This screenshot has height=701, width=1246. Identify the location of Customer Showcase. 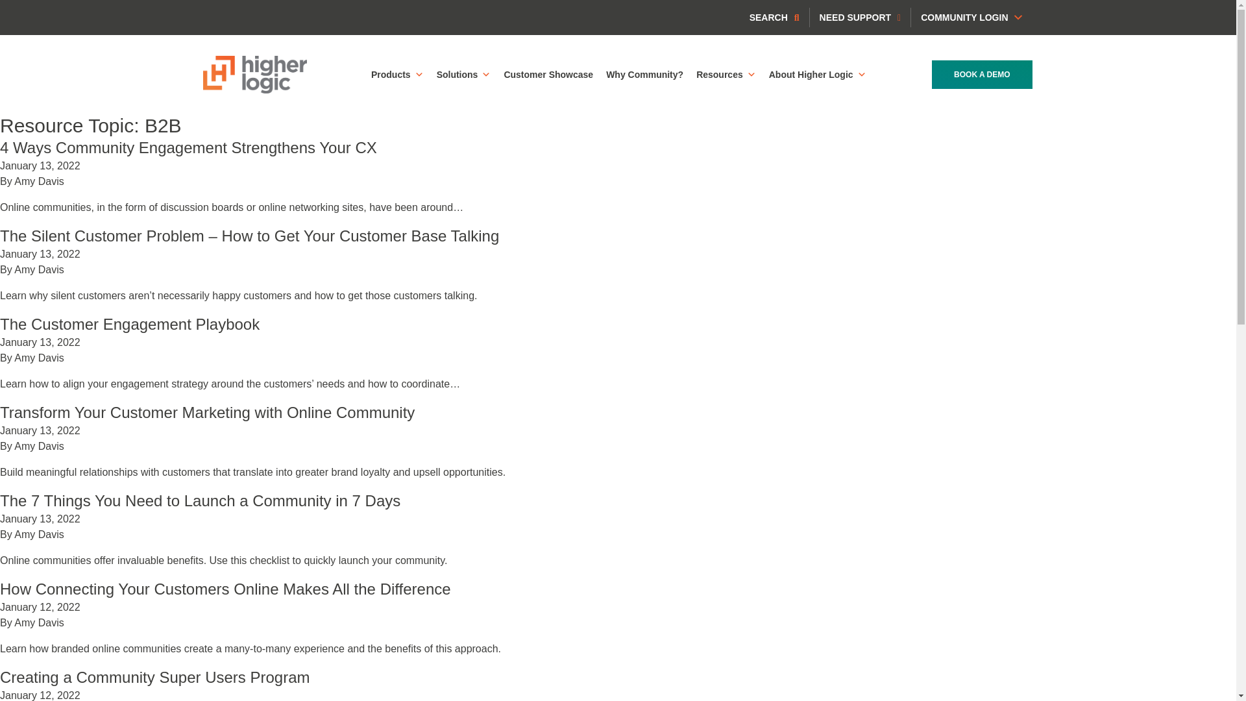
(548, 75).